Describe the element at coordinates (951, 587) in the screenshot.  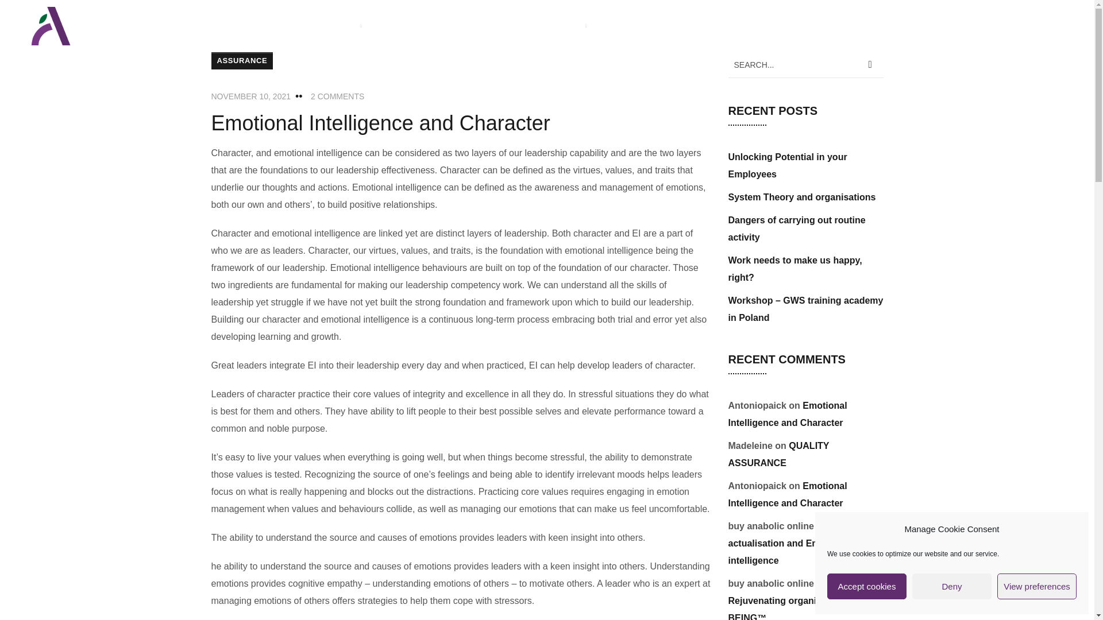
I see `Deny` at that location.